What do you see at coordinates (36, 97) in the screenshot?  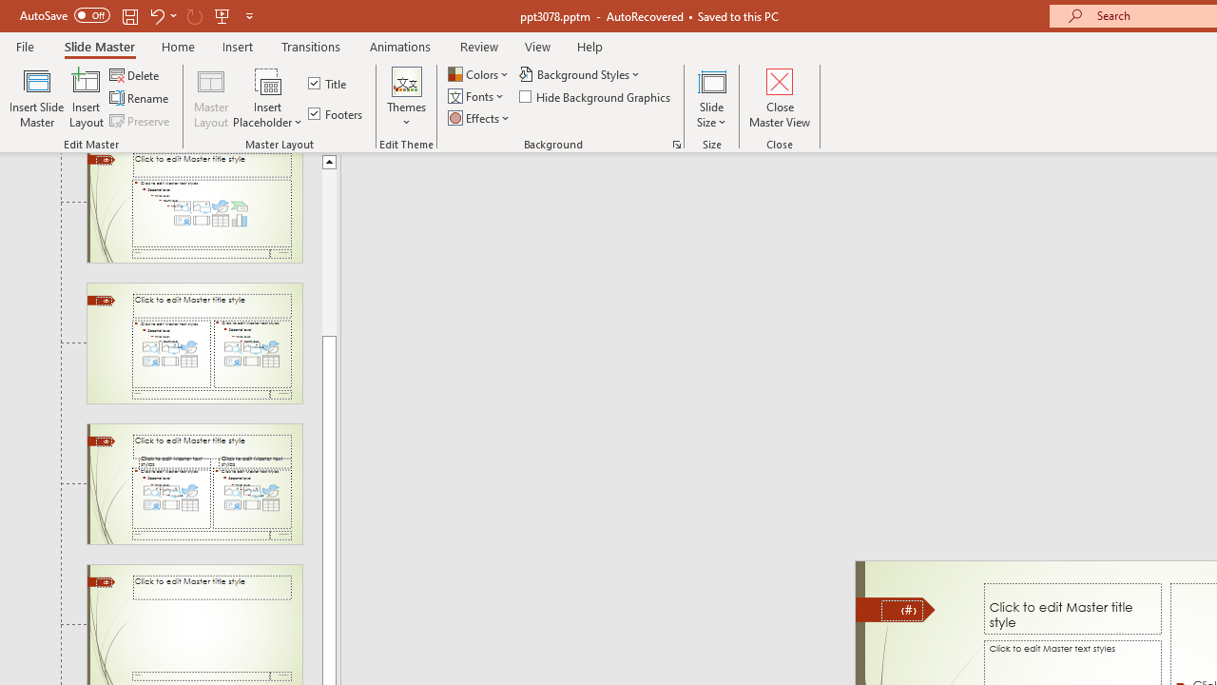 I see `Insert Slide Master` at bounding box center [36, 97].